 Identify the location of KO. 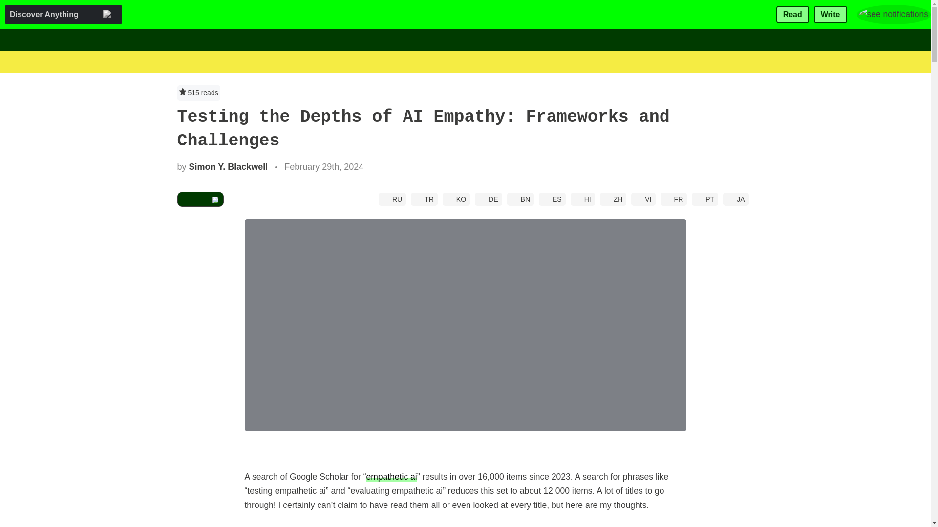
(456, 199).